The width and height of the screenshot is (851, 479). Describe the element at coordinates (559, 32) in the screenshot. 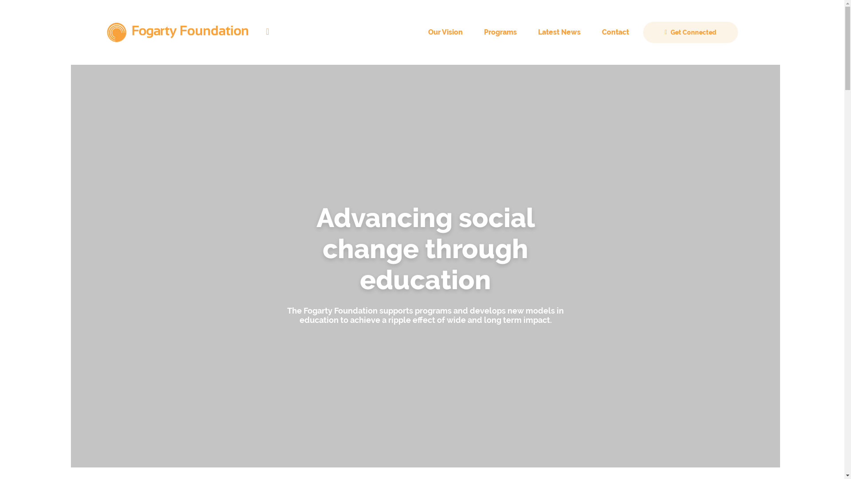

I see `Latest News` at that location.